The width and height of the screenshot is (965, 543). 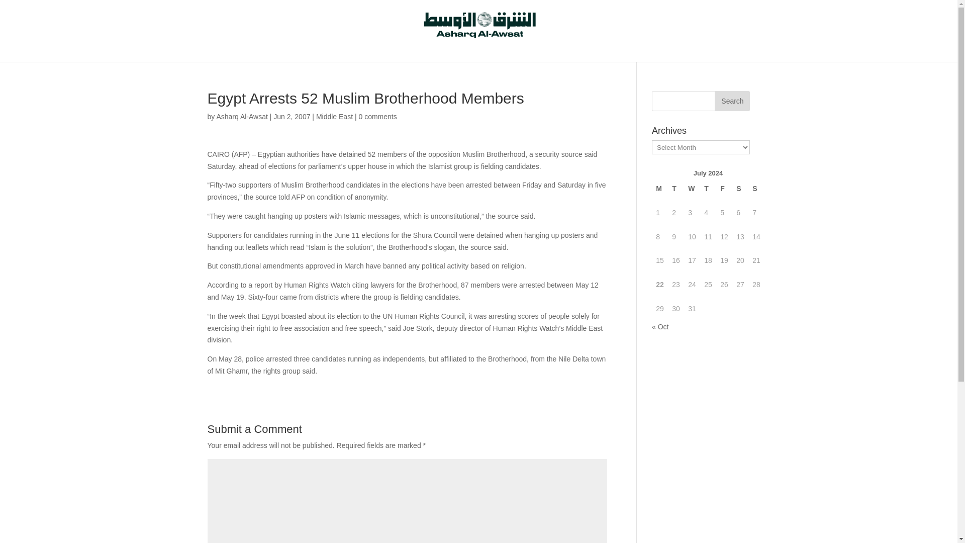 What do you see at coordinates (675, 189) in the screenshot?
I see `Tuesday` at bounding box center [675, 189].